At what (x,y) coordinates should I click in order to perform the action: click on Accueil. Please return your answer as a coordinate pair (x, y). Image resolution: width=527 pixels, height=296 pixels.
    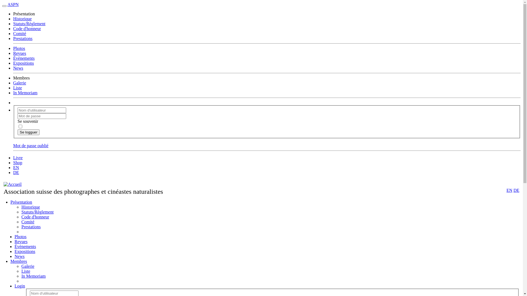
    Looking at the image, I should click on (13, 184).